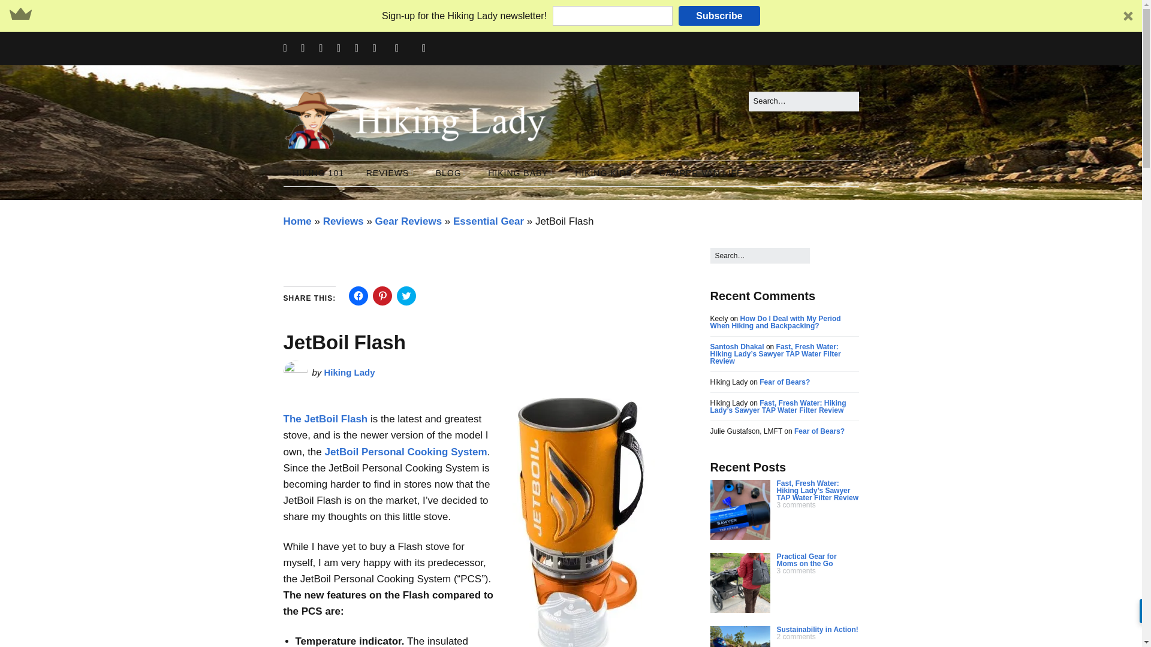 The width and height of the screenshot is (1151, 647). What do you see at coordinates (406, 296) in the screenshot?
I see `Click to share on Twitter` at bounding box center [406, 296].